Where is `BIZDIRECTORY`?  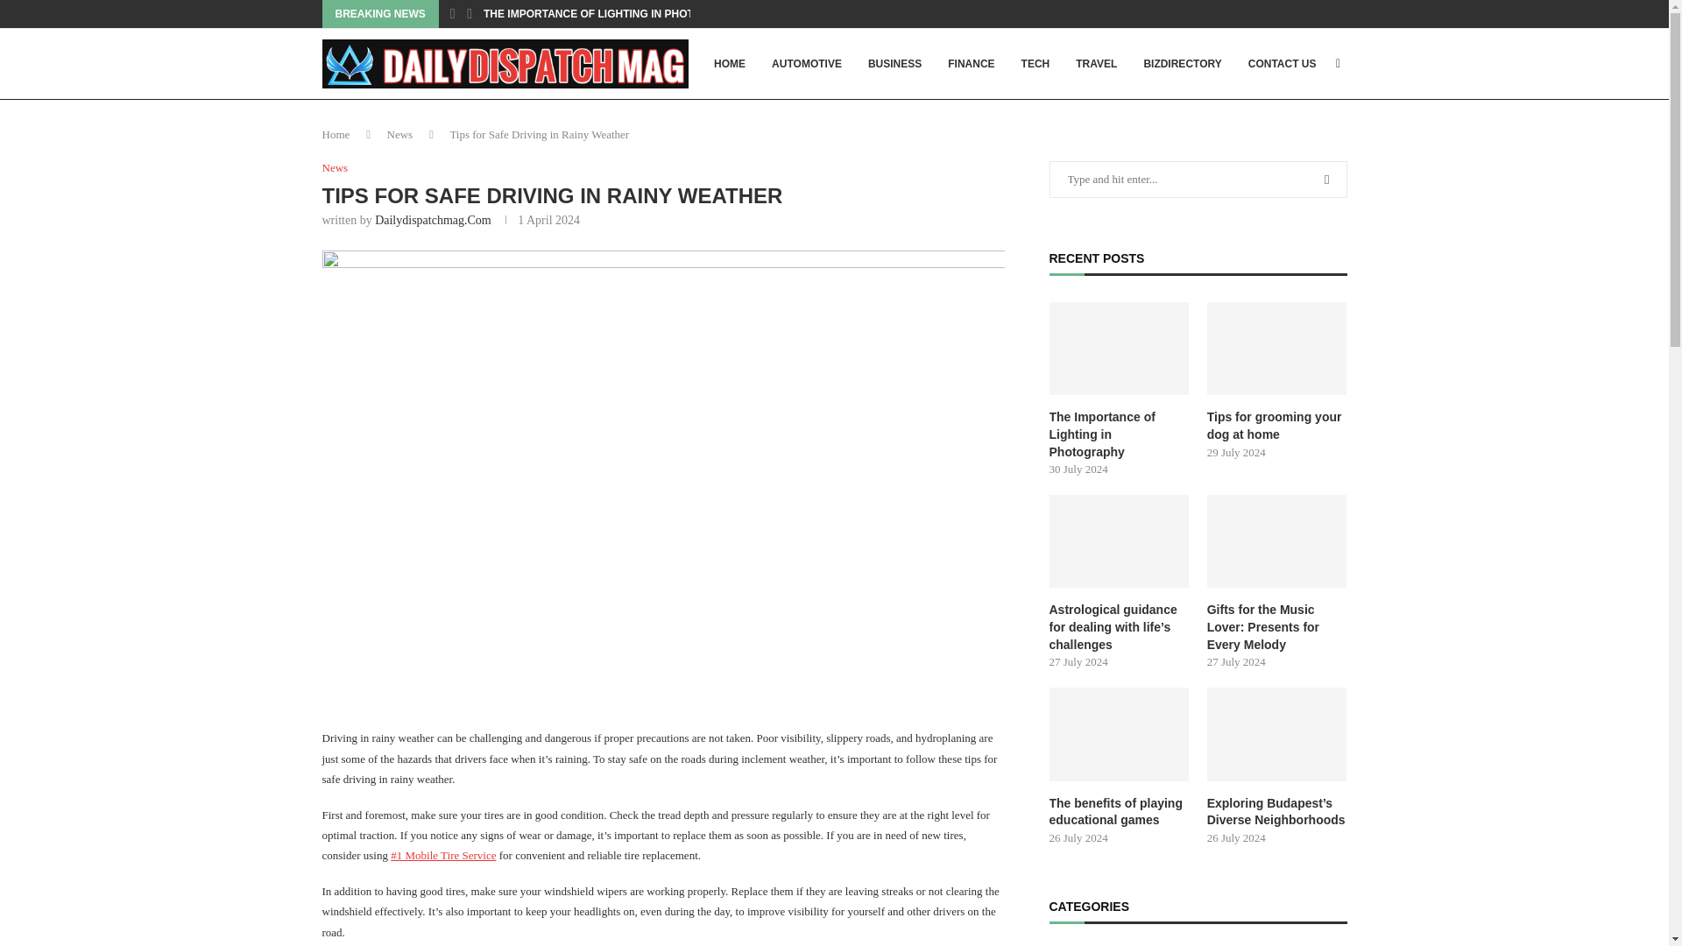 BIZDIRECTORY is located at coordinates (1182, 64).